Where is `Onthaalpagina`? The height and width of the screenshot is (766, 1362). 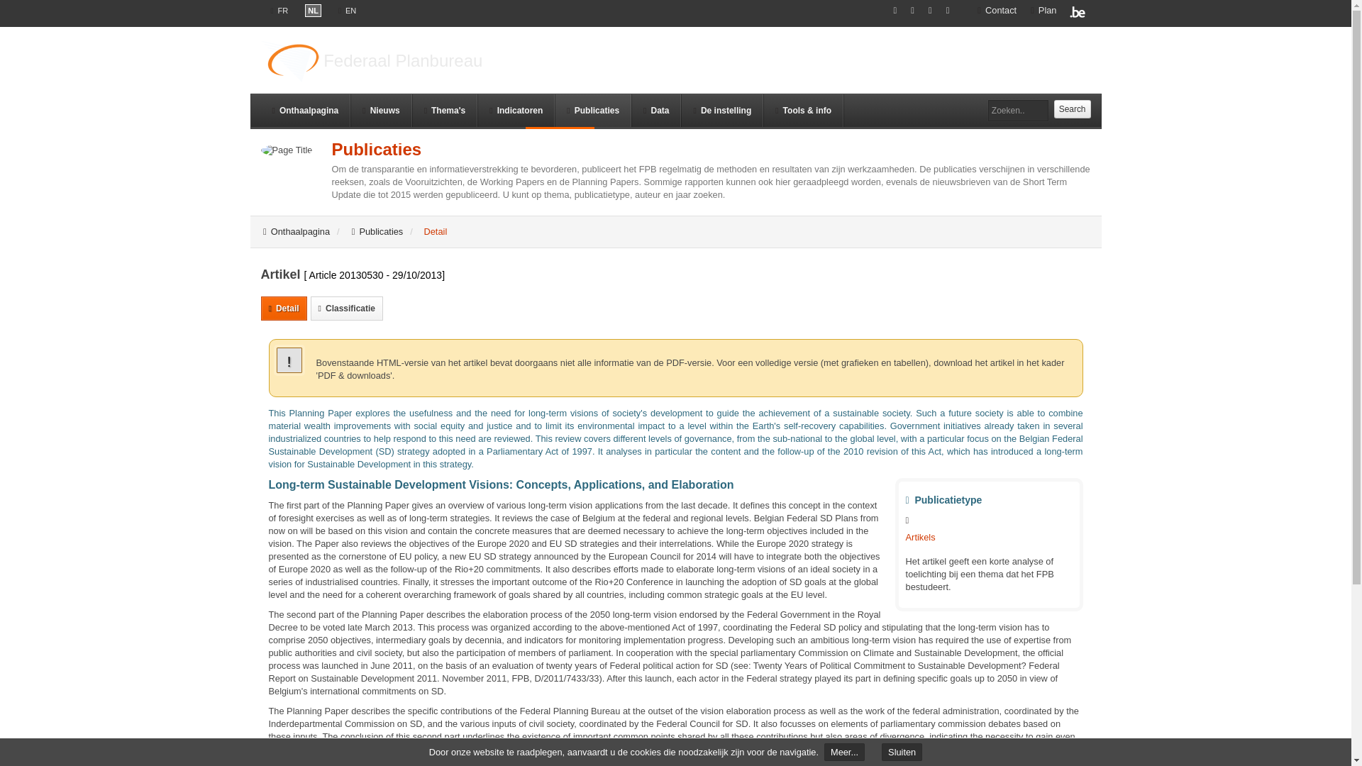 Onthaalpagina is located at coordinates (306, 111).